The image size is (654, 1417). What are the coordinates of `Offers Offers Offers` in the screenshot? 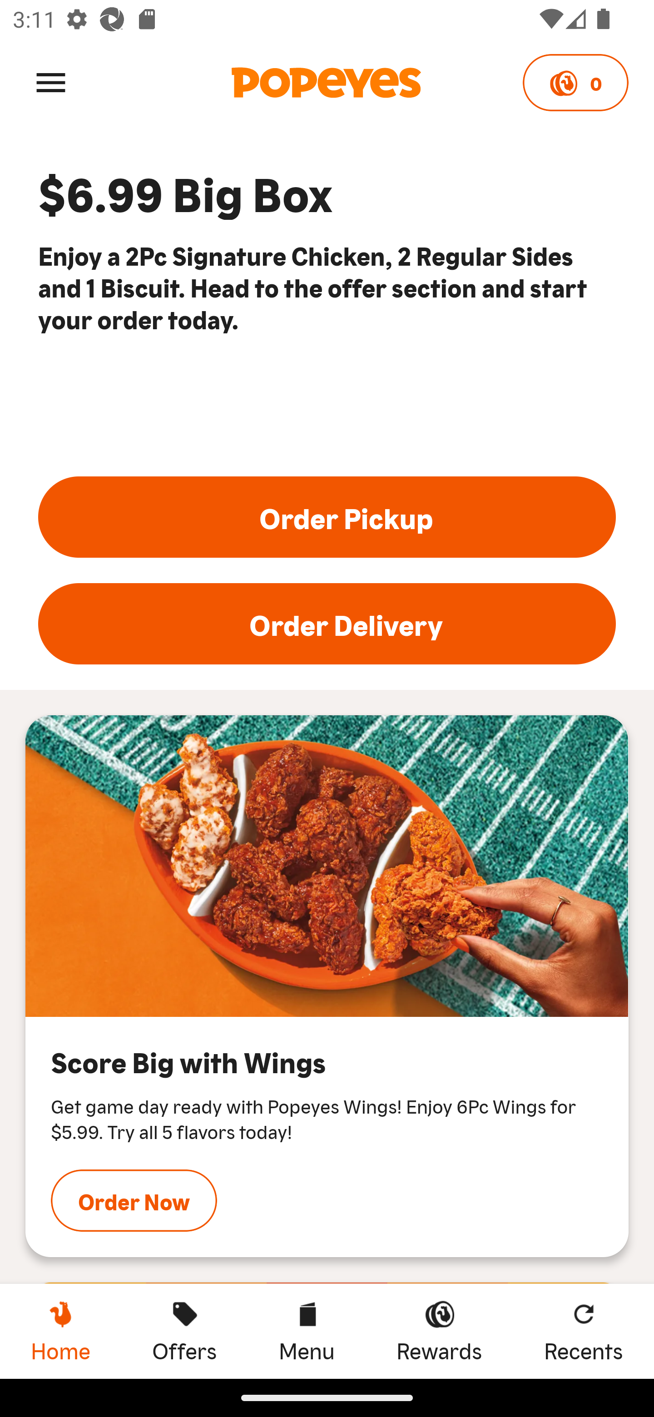 It's located at (184, 1331).